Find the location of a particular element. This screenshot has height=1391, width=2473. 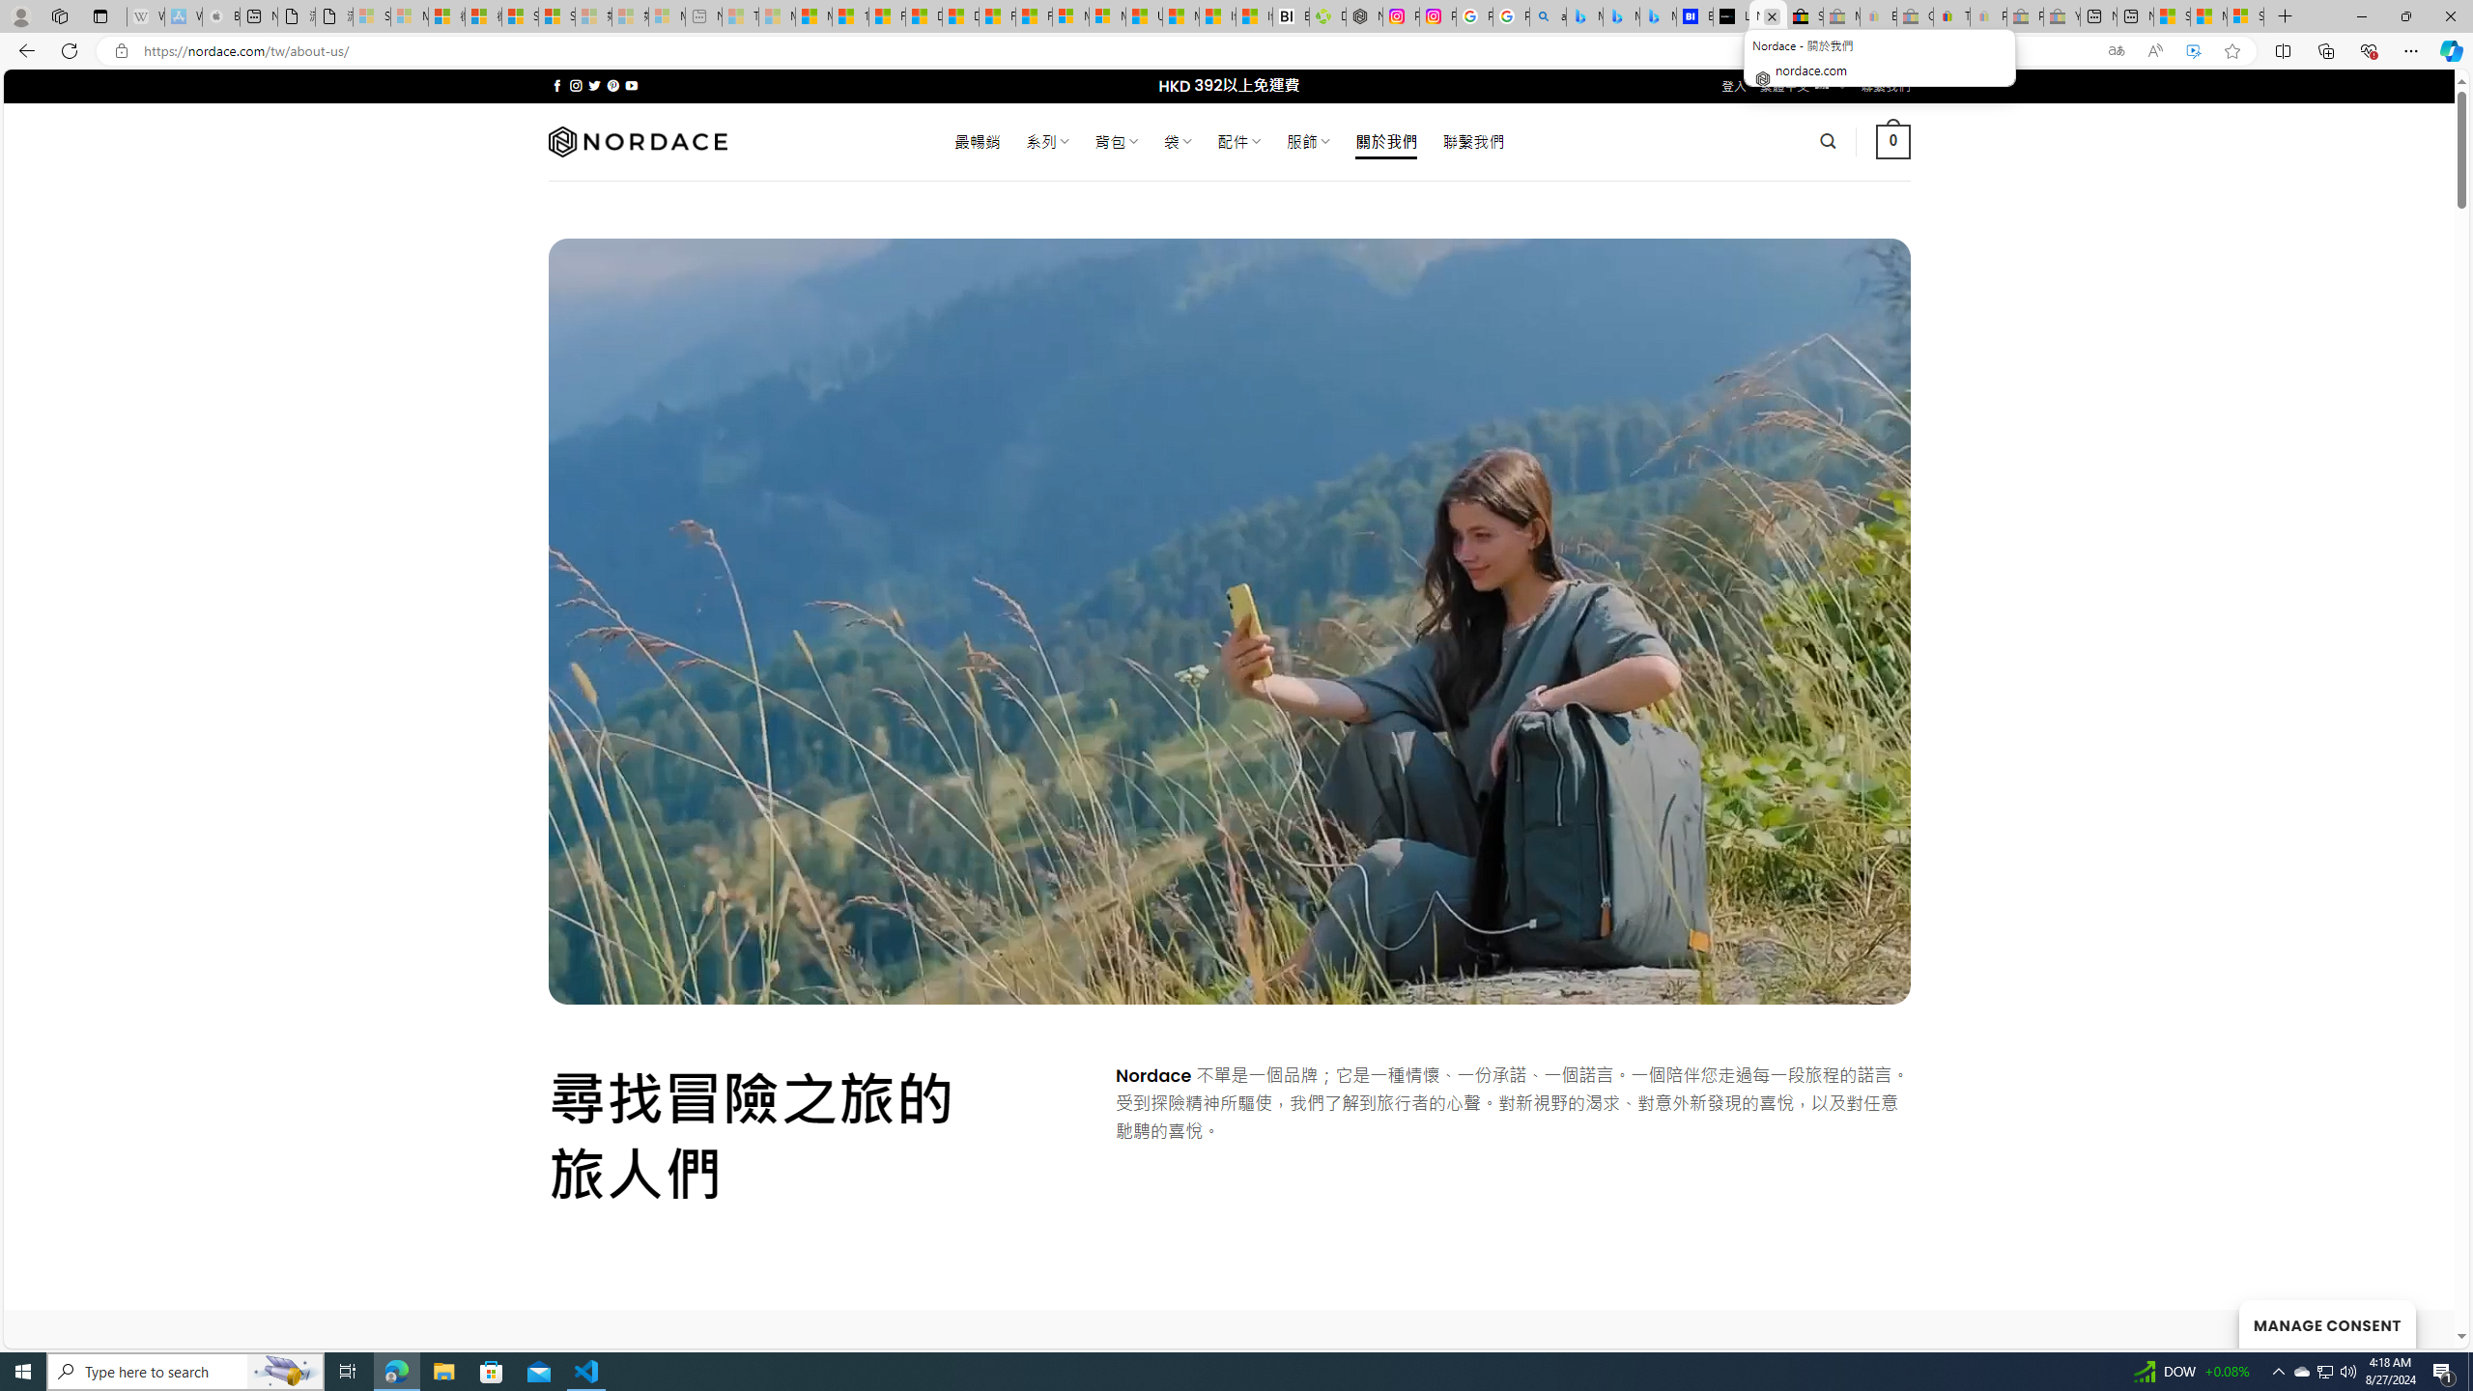

Microsoft Bing Travel - Shangri-La Hotel Bangkok is located at coordinates (1658, 16).